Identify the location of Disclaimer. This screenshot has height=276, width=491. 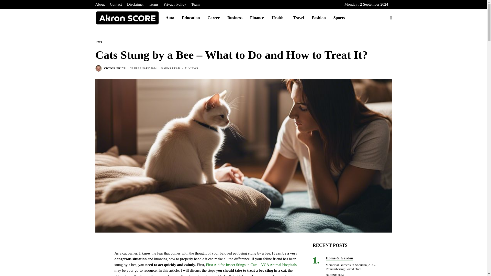
(136, 4).